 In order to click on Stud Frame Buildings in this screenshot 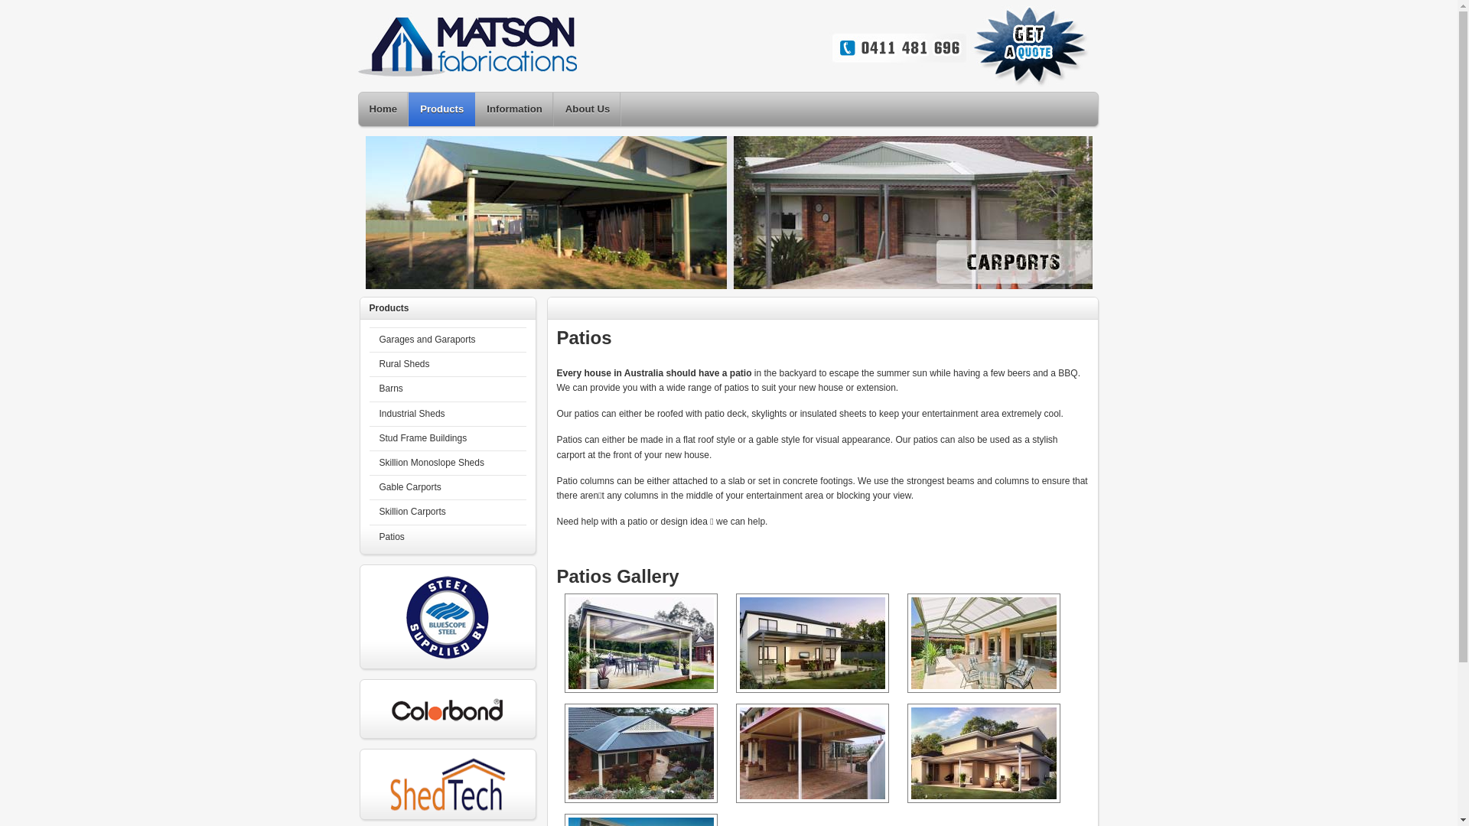, I will do `click(447, 439)`.